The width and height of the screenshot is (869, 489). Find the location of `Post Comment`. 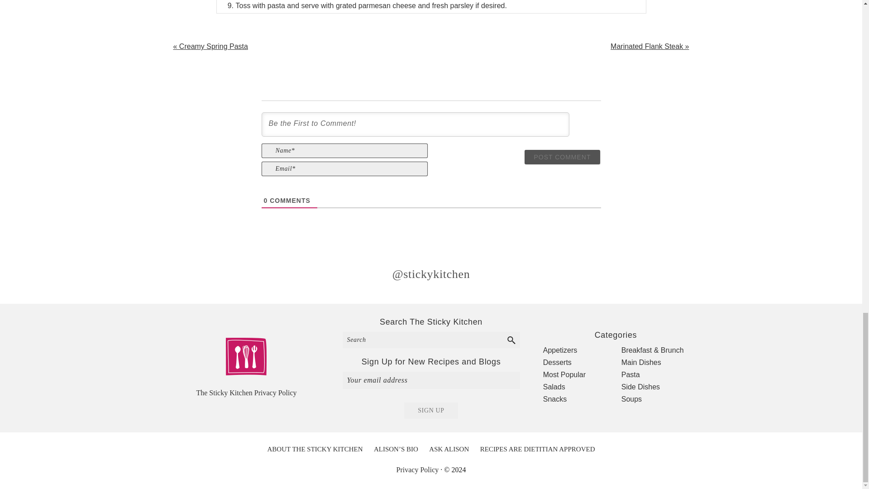

Post Comment is located at coordinates (562, 157).